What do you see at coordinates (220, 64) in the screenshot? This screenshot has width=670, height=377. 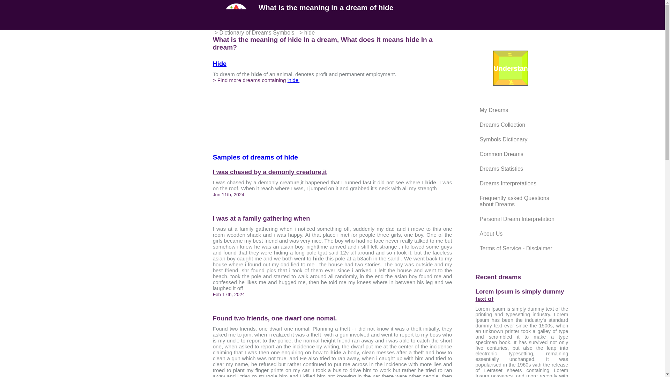 I see `hide` at bounding box center [220, 64].